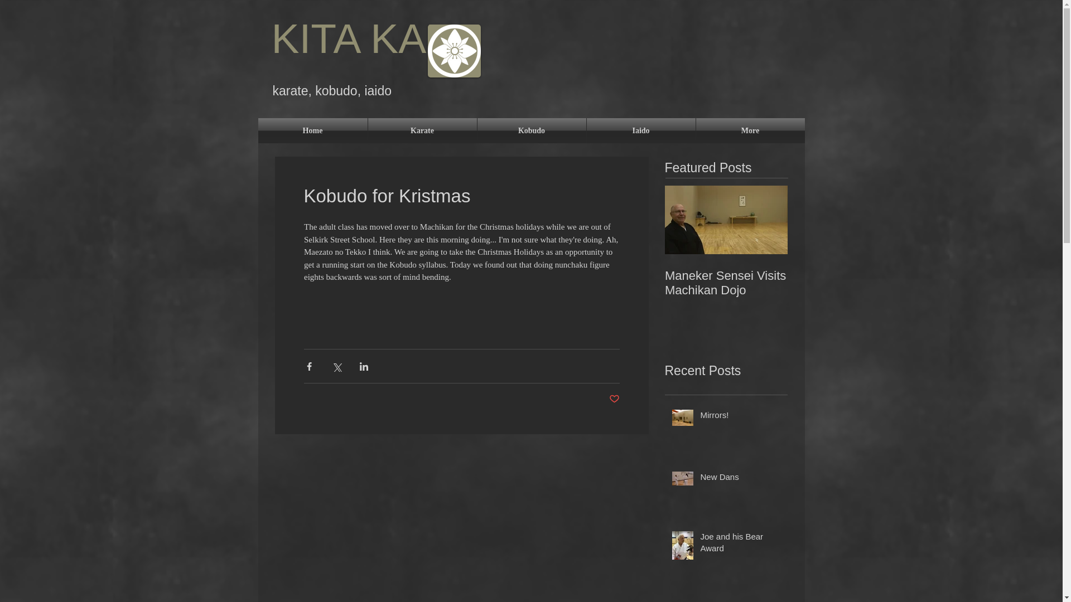  I want to click on Joe and his Bear Award, so click(740, 544).